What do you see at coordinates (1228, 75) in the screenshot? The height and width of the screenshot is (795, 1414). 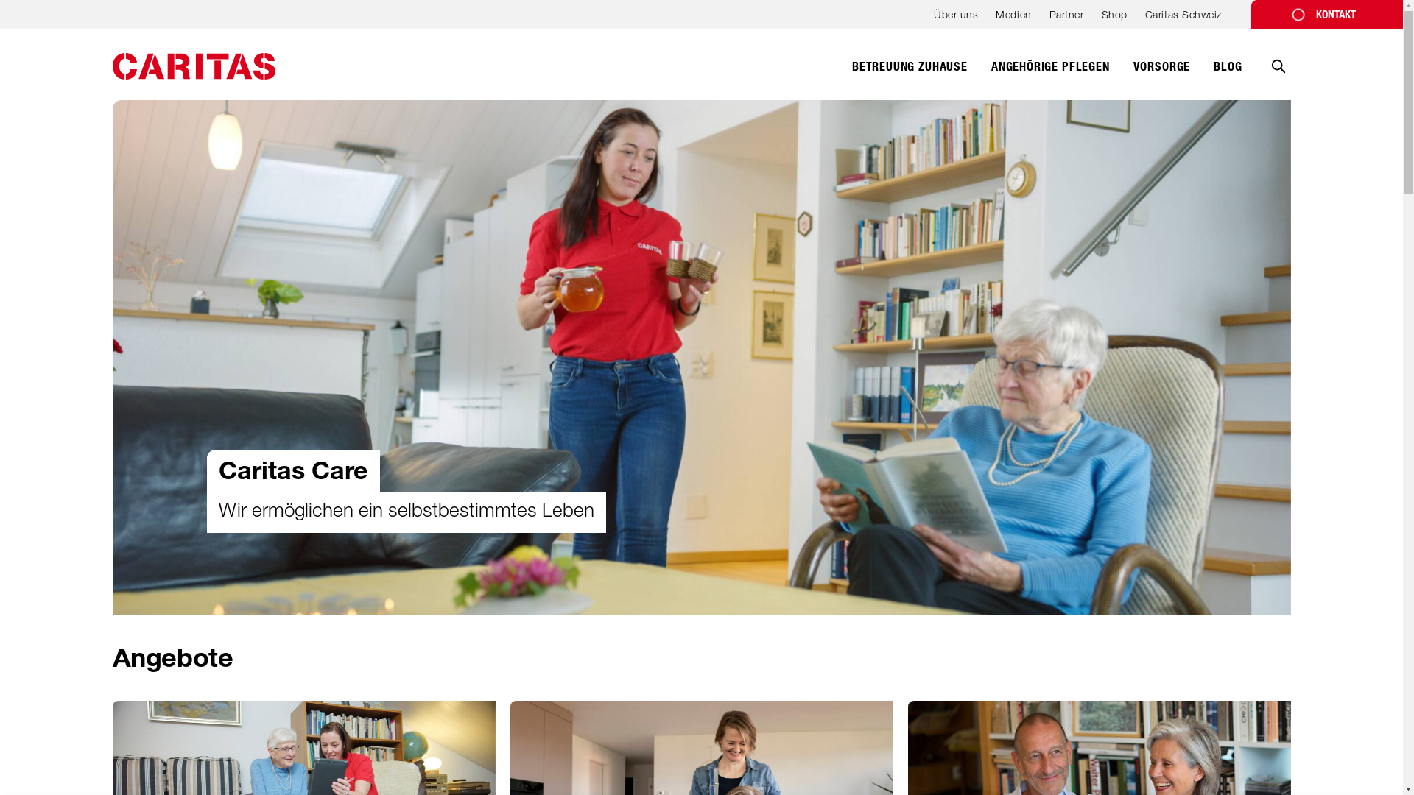 I see `BLOG` at bounding box center [1228, 75].